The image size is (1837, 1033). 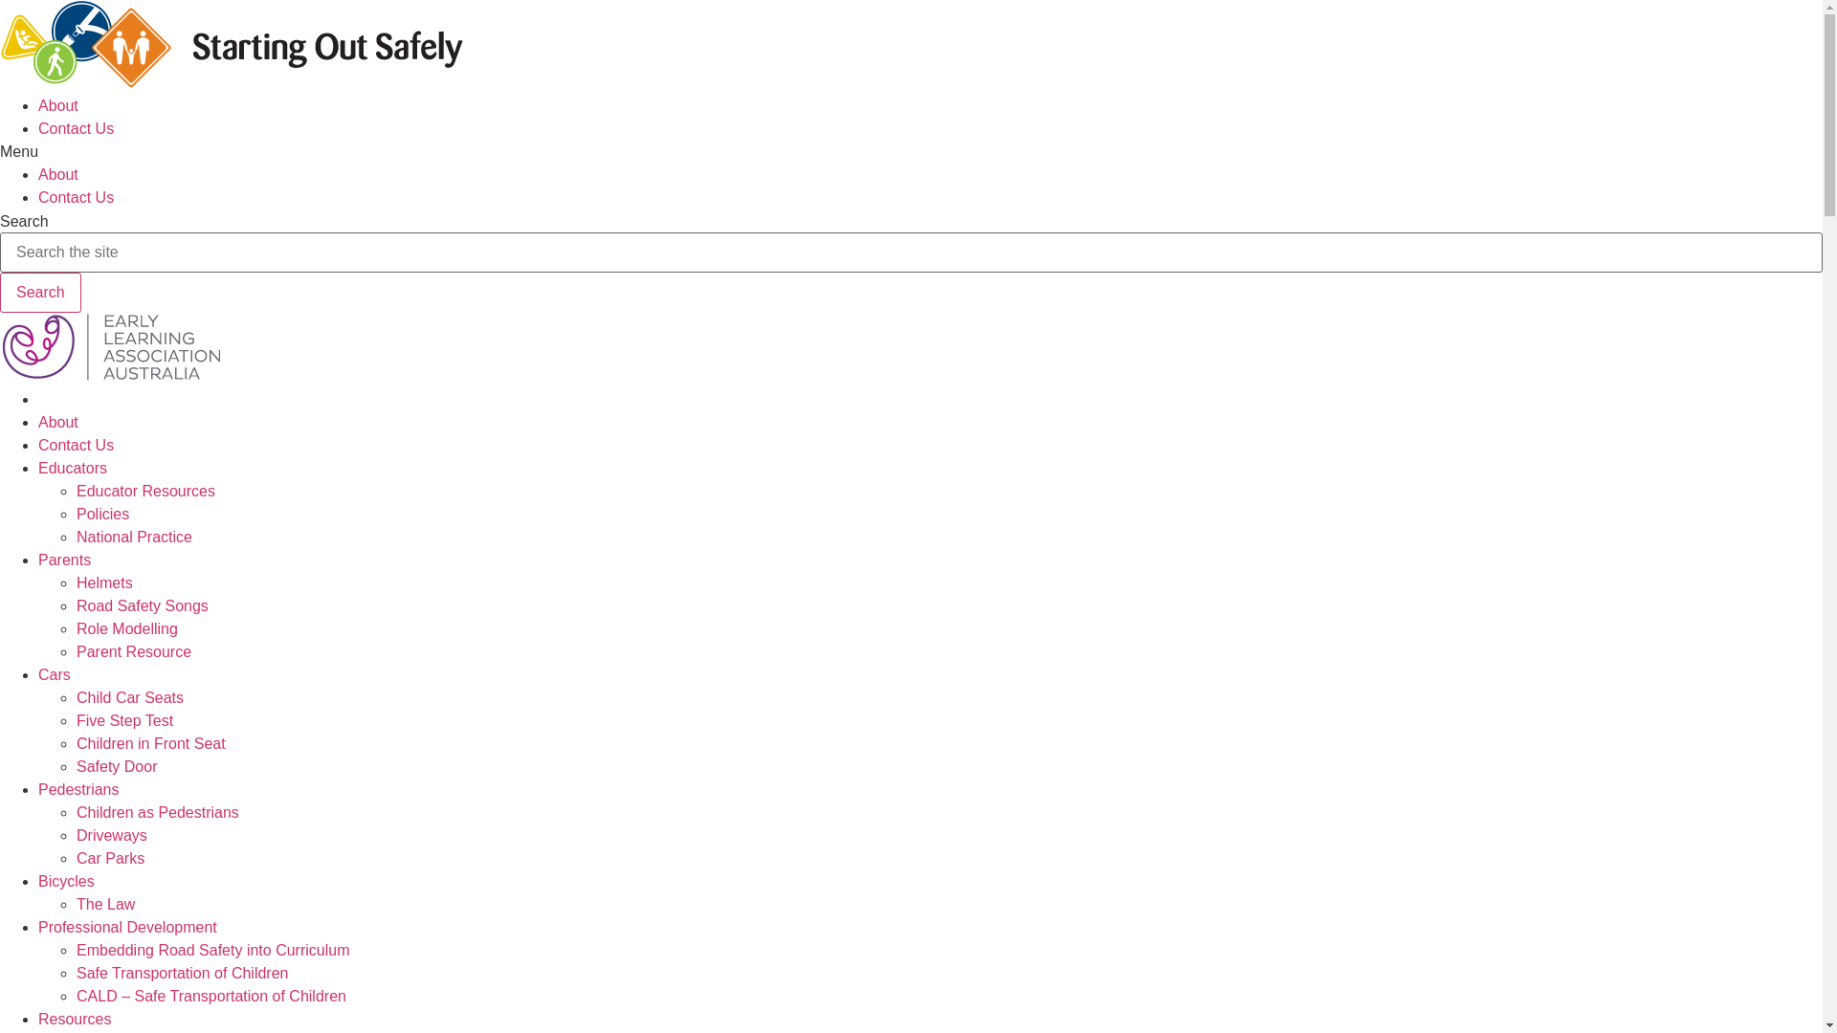 I want to click on Educators, so click(x=73, y=469).